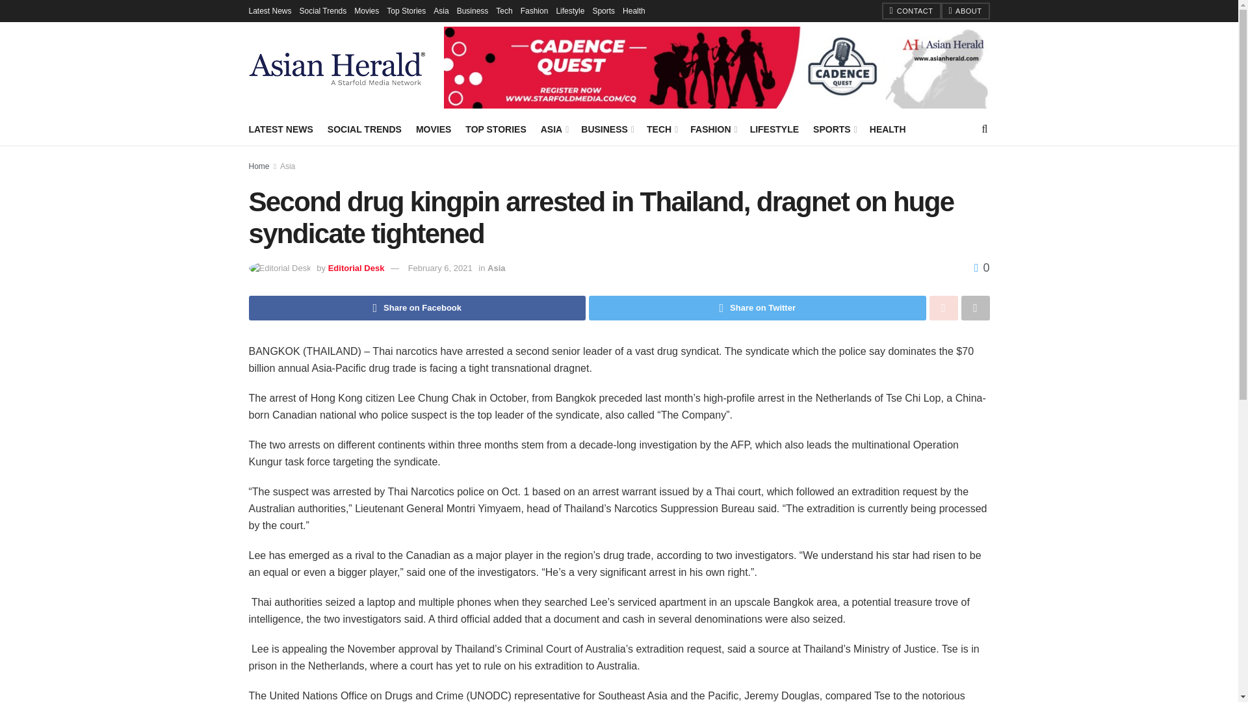  Describe the element at coordinates (634, 10) in the screenshot. I see `Health` at that location.